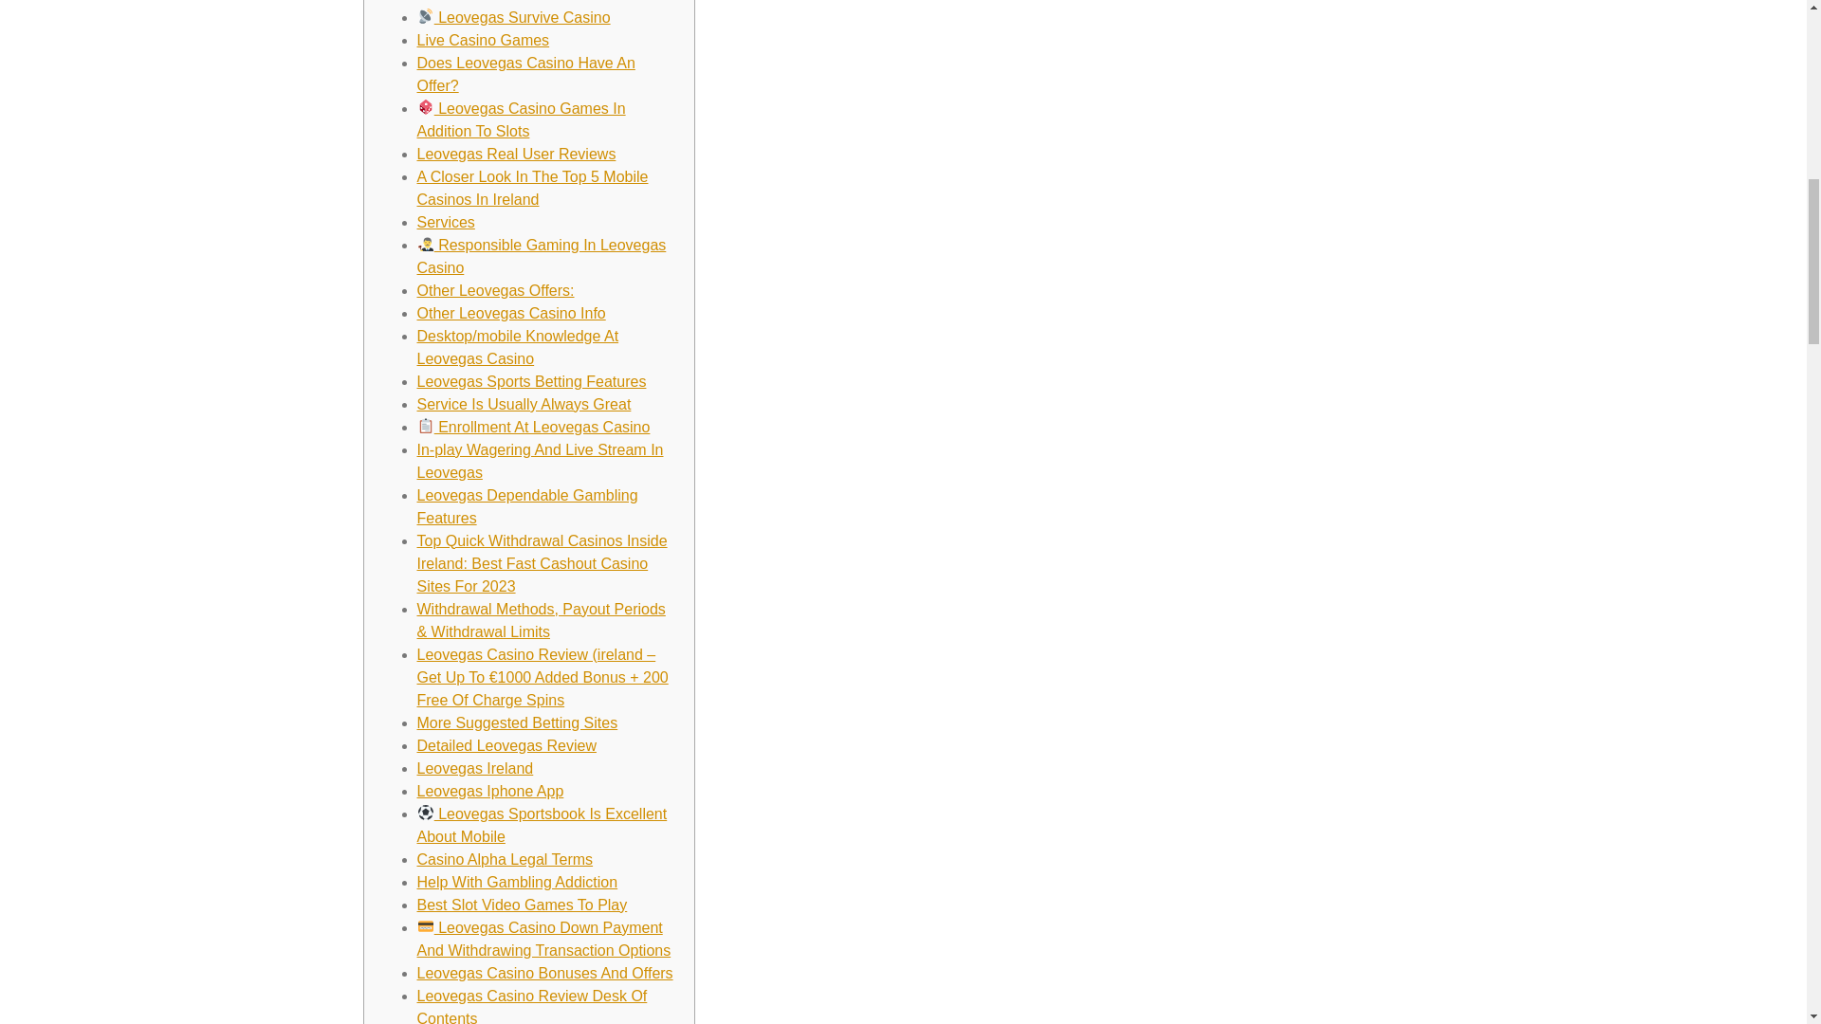  I want to click on Leovegas Survive Casino, so click(513, 17).